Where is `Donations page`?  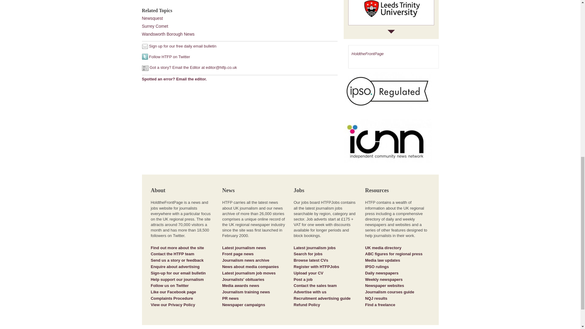
Donations page is located at coordinates (177, 279).